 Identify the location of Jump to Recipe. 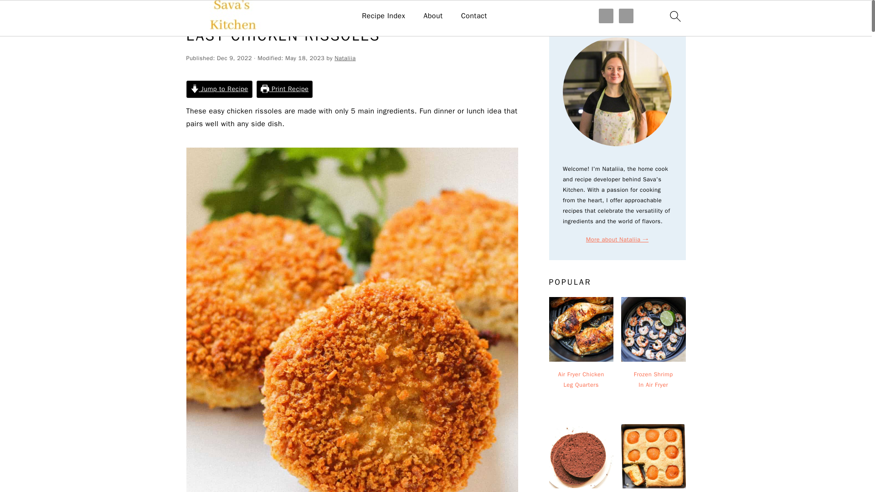
(219, 89).